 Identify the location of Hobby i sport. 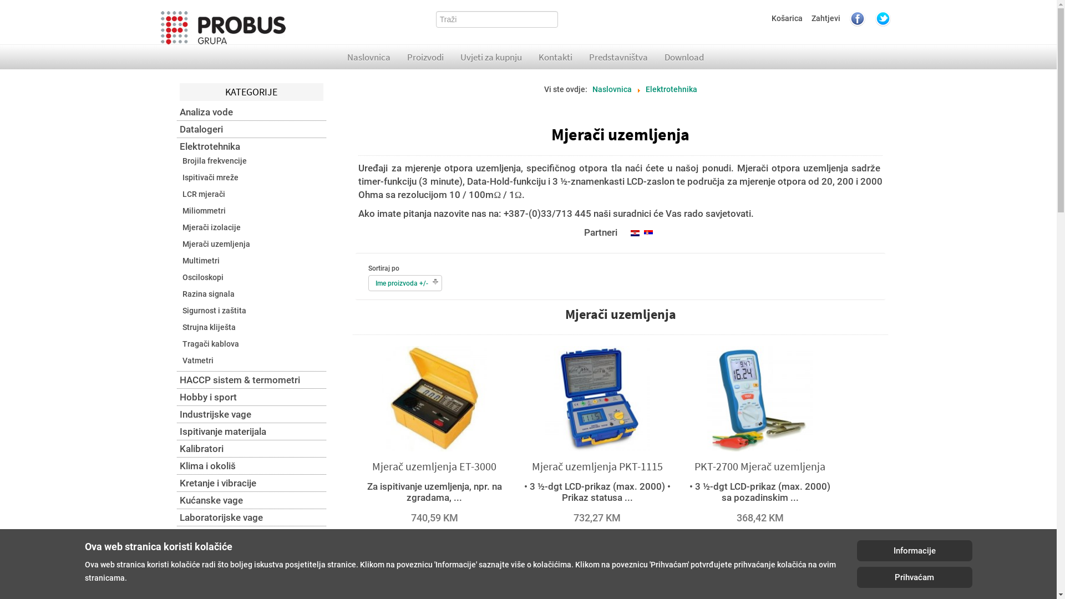
(252, 397).